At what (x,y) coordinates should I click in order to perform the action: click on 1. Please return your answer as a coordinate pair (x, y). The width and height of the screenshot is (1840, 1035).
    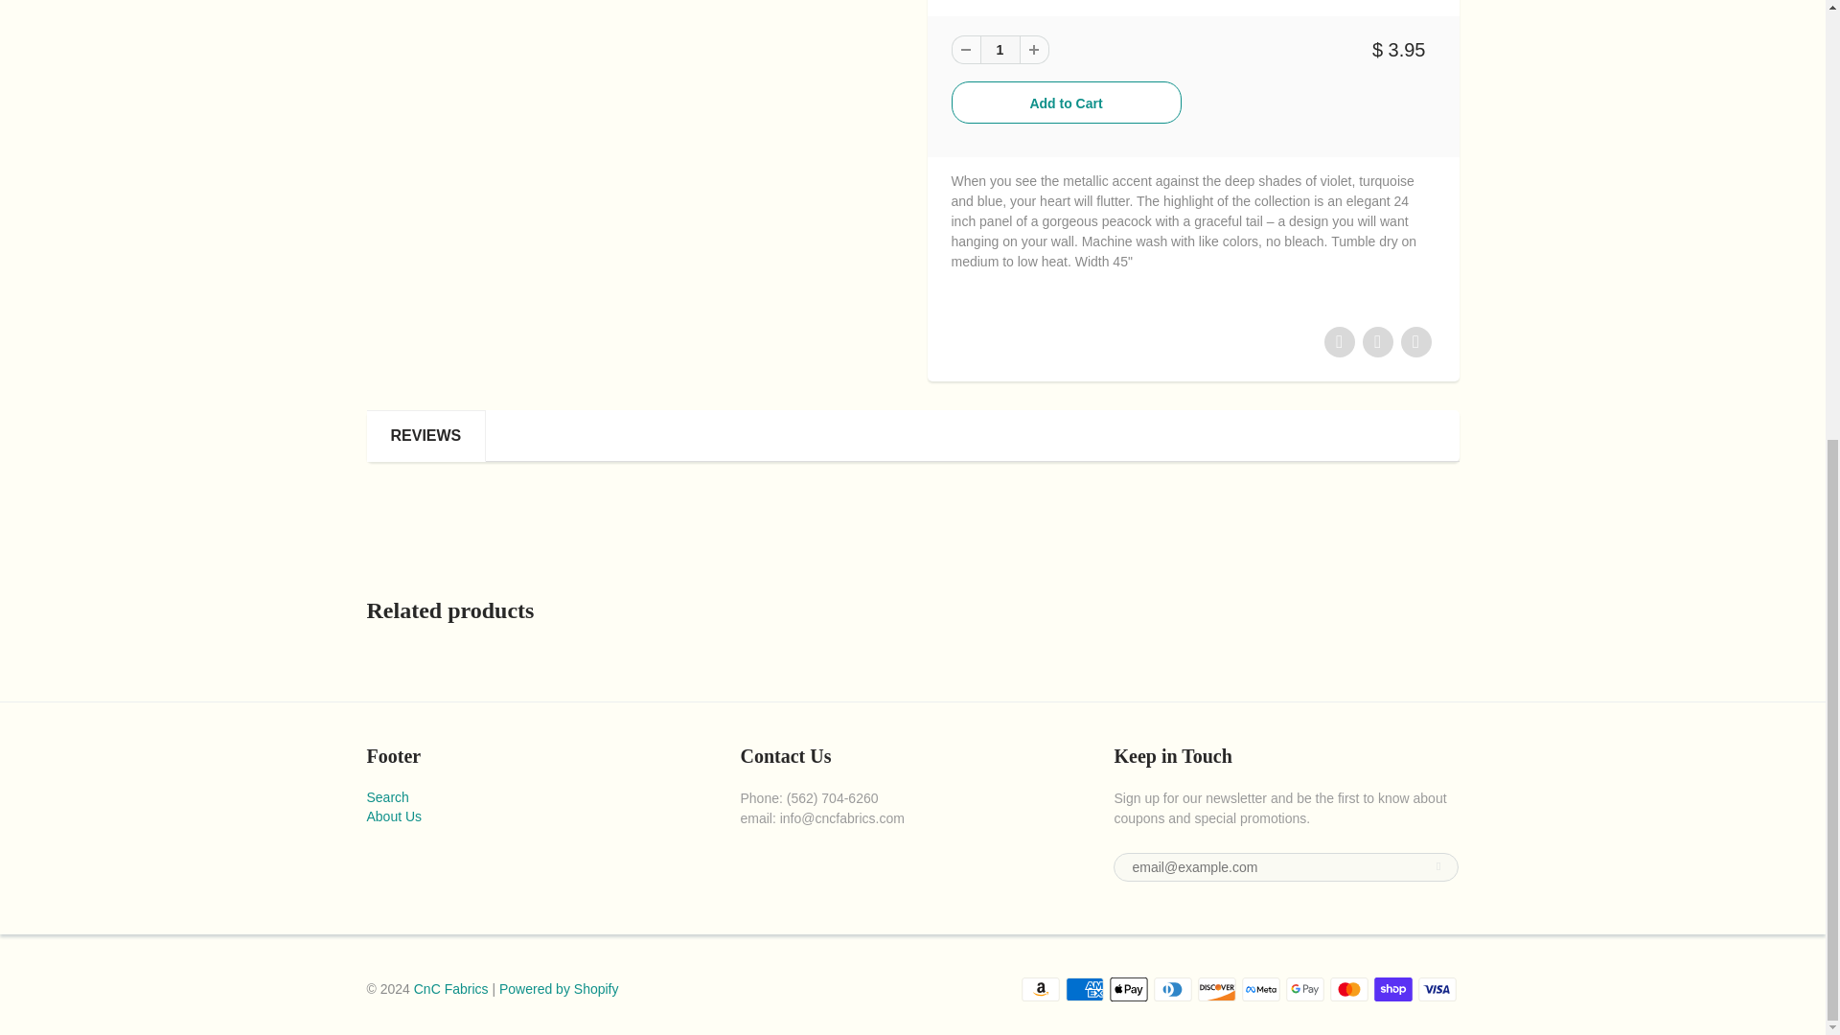
    Looking at the image, I should click on (999, 49).